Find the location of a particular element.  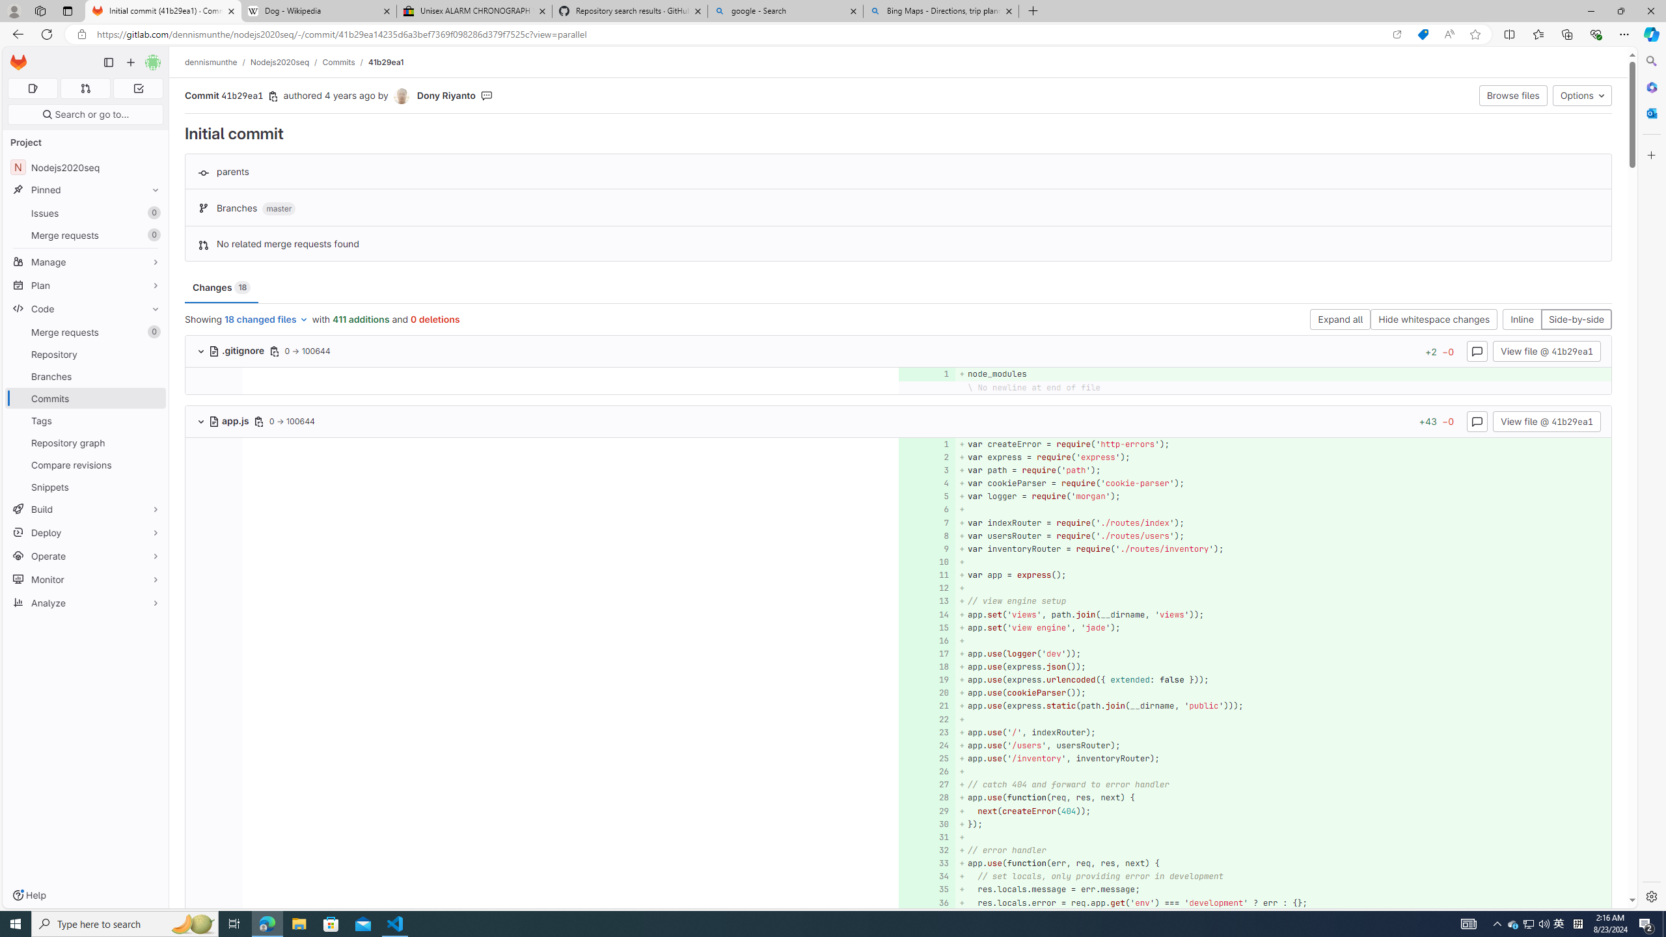

Add a comment to this line 30 is located at coordinates (927, 824).